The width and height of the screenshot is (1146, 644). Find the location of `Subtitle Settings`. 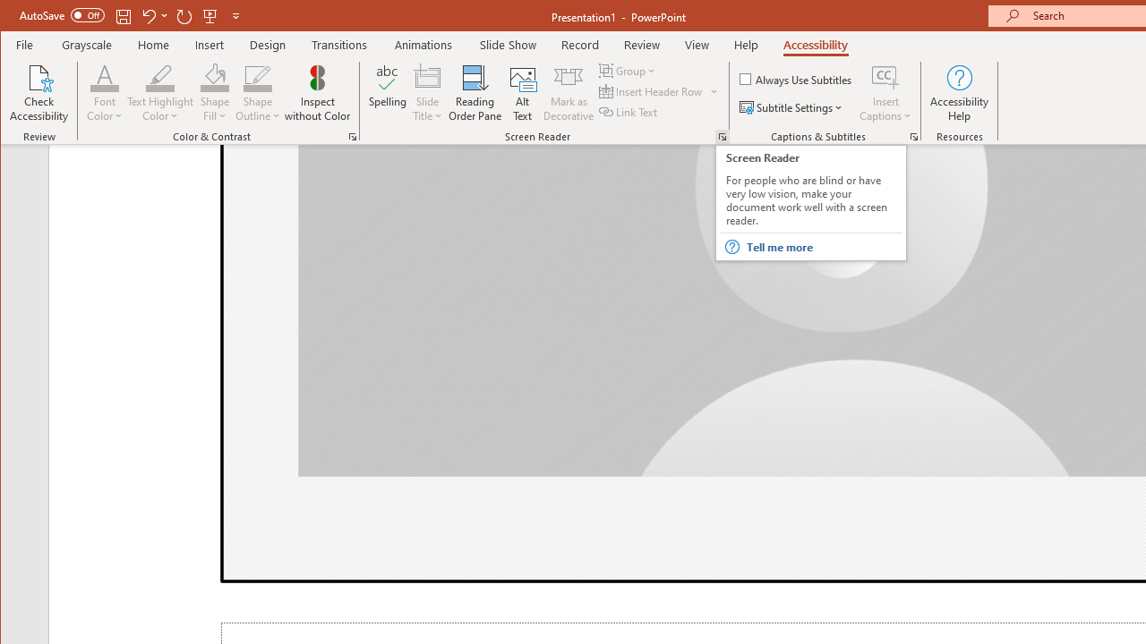

Subtitle Settings is located at coordinates (793, 107).